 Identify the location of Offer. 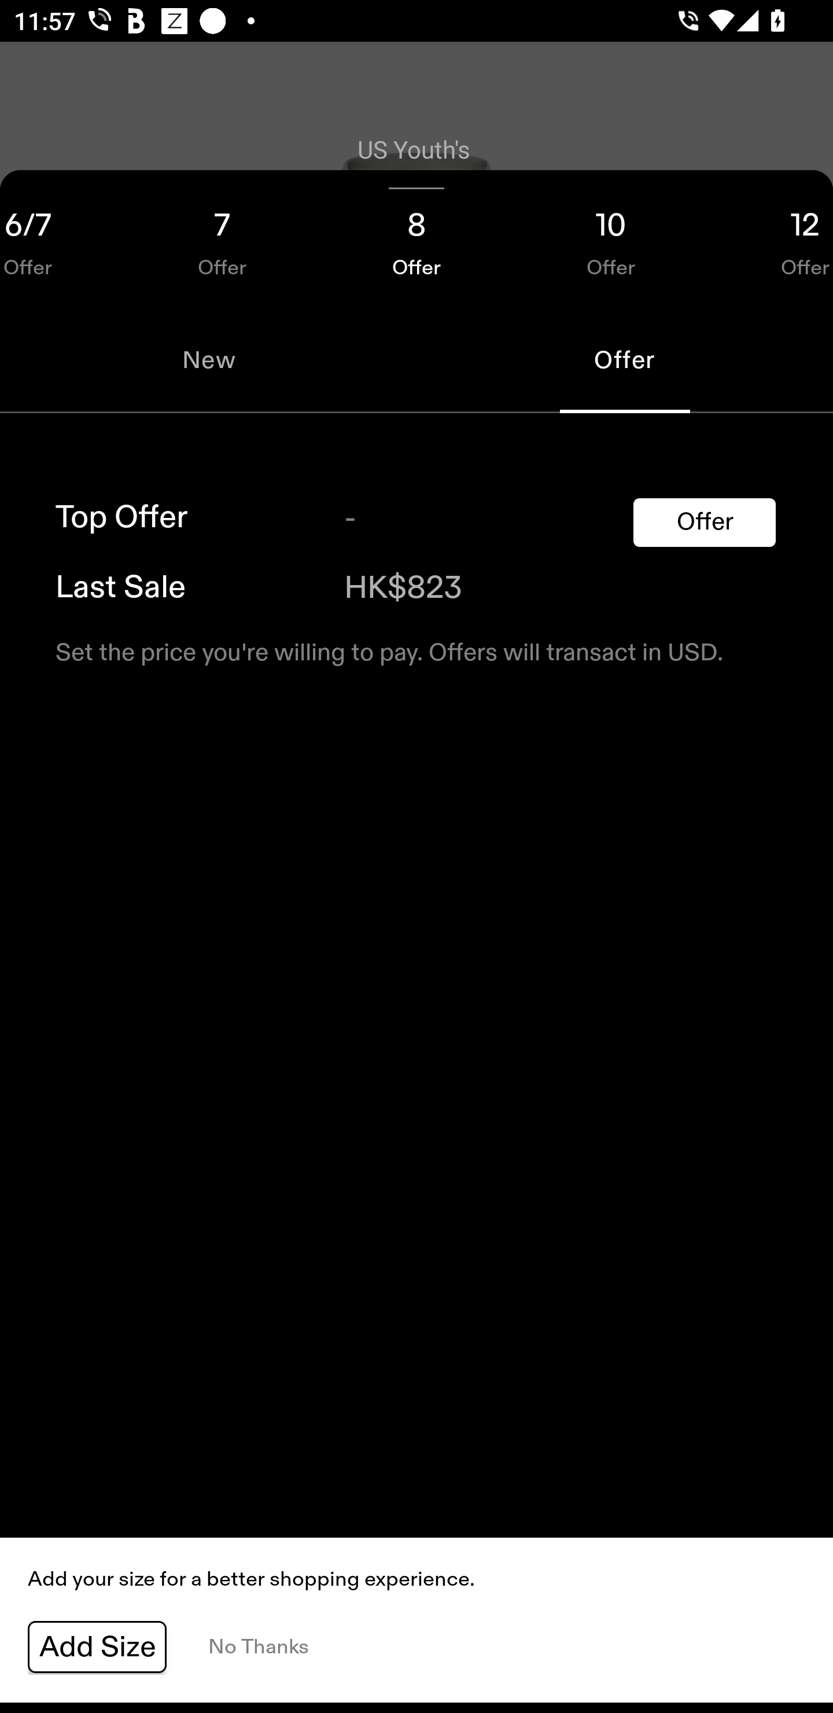
(704, 522).